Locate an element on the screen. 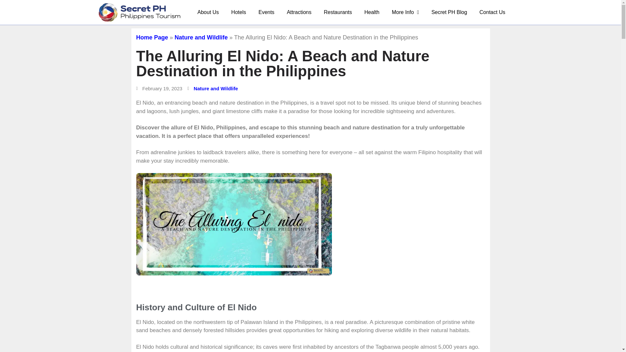  More Info is located at coordinates (405, 12).